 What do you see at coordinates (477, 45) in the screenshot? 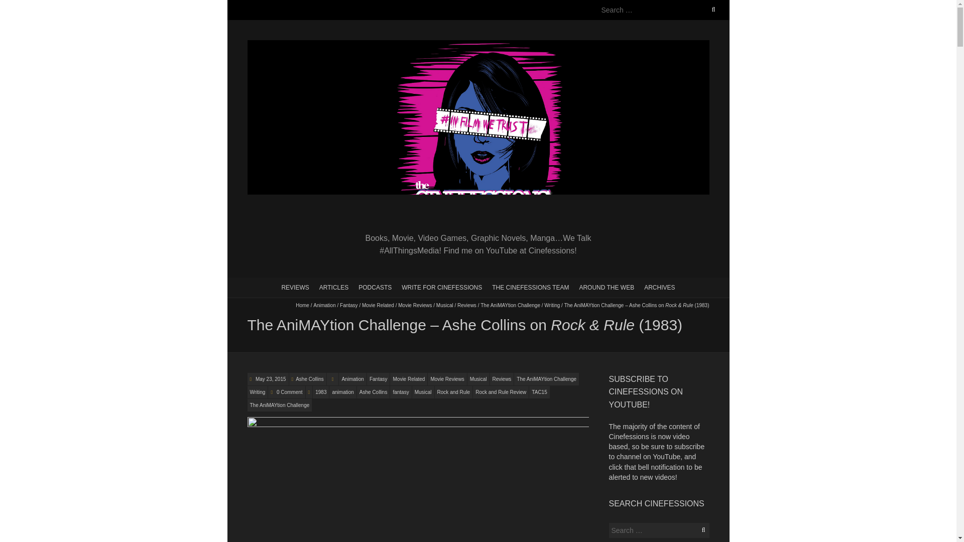
I see `Cinefessions` at bounding box center [477, 45].